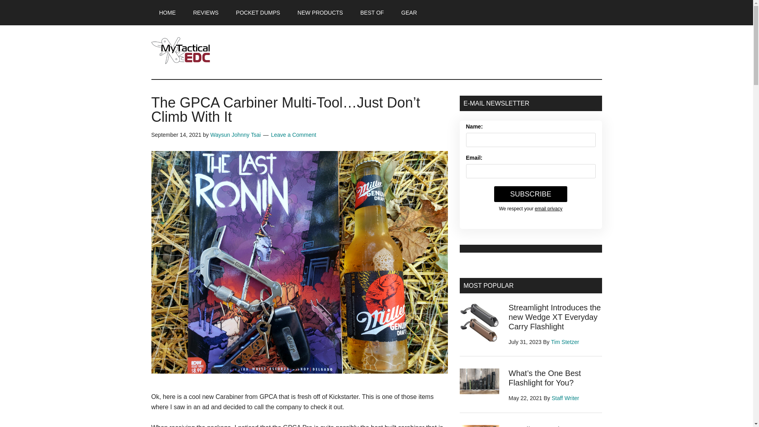  What do you see at coordinates (531, 194) in the screenshot?
I see `SUBSCRIBE` at bounding box center [531, 194].